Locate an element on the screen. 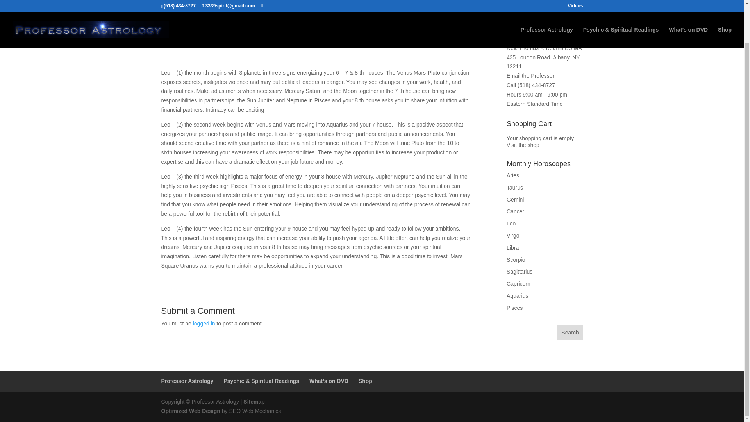  Capricorn is located at coordinates (518, 284).